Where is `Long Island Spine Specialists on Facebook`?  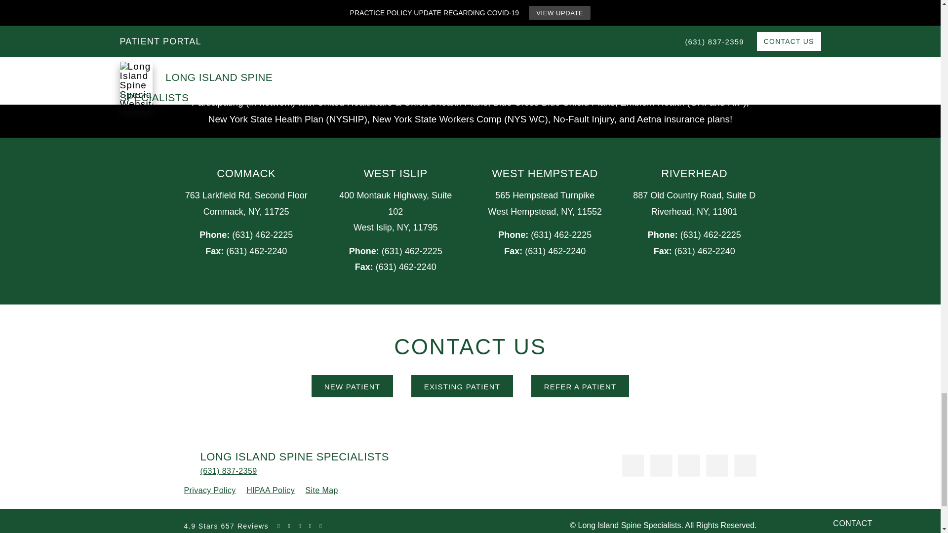 Long Island Spine Specialists on Facebook is located at coordinates (629, 462).